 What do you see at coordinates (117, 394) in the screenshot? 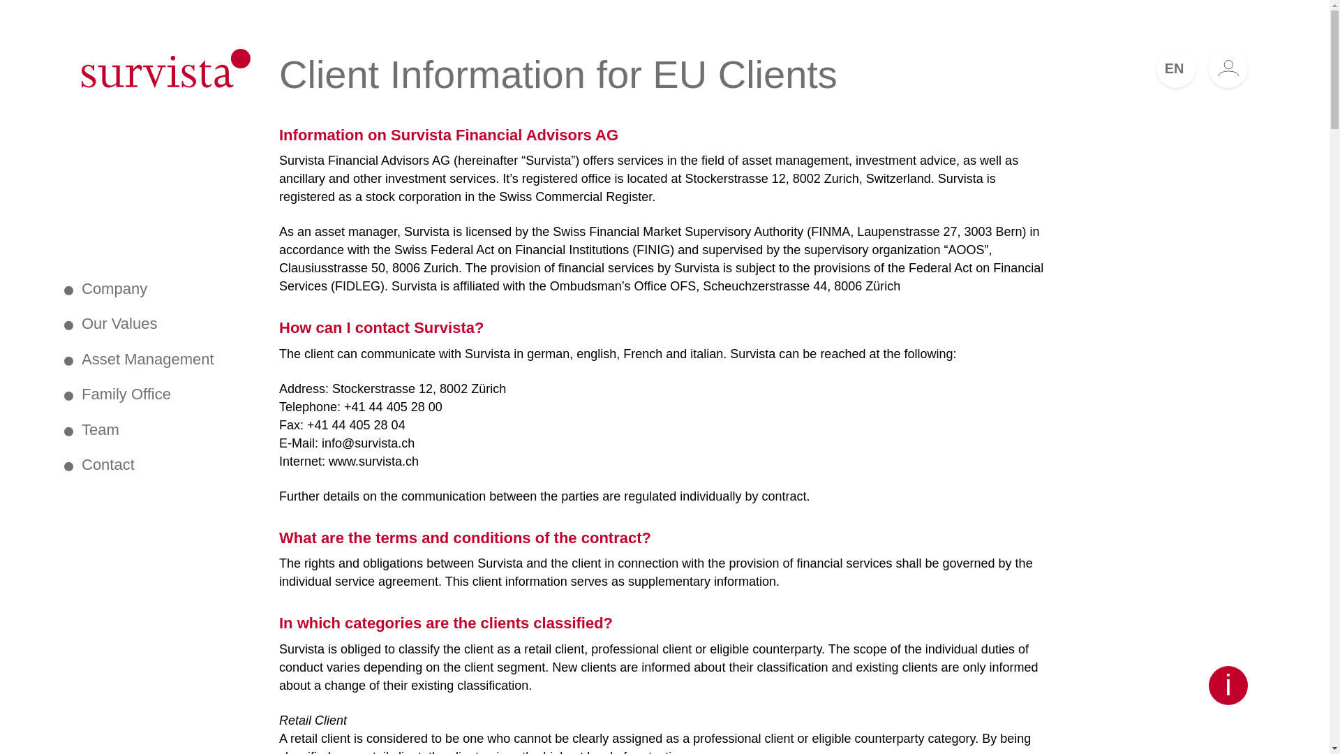
I see `Family Office` at bounding box center [117, 394].